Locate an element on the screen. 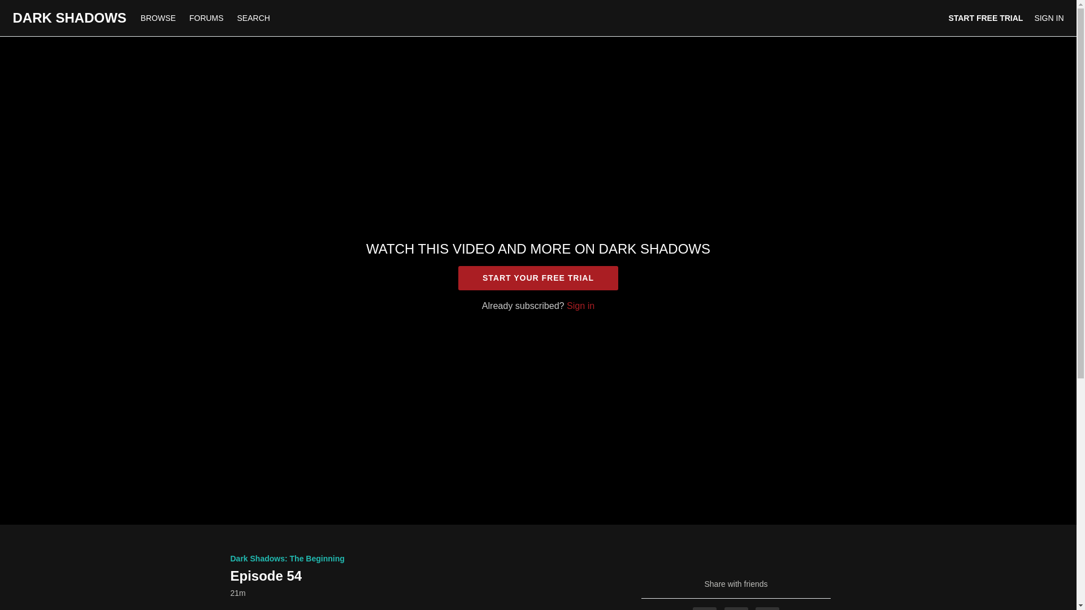  FORUMS is located at coordinates (207, 18).